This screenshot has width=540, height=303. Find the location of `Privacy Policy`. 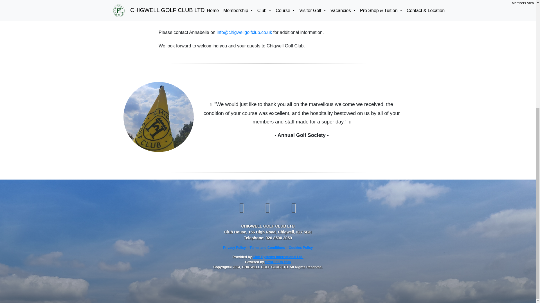

Privacy Policy is located at coordinates (234, 247).